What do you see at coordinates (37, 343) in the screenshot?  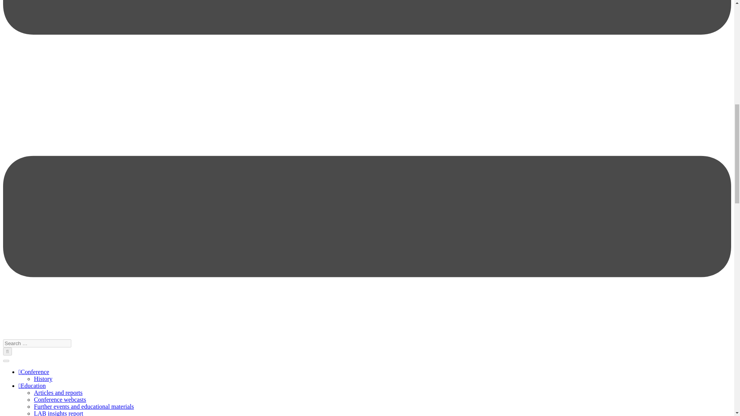 I see `Search for:` at bounding box center [37, 343].